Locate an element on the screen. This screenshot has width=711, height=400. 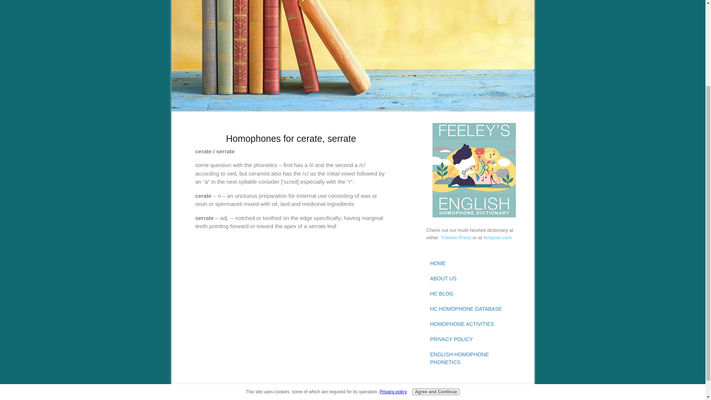
Friesen Press is located at coordinates (457, 237).